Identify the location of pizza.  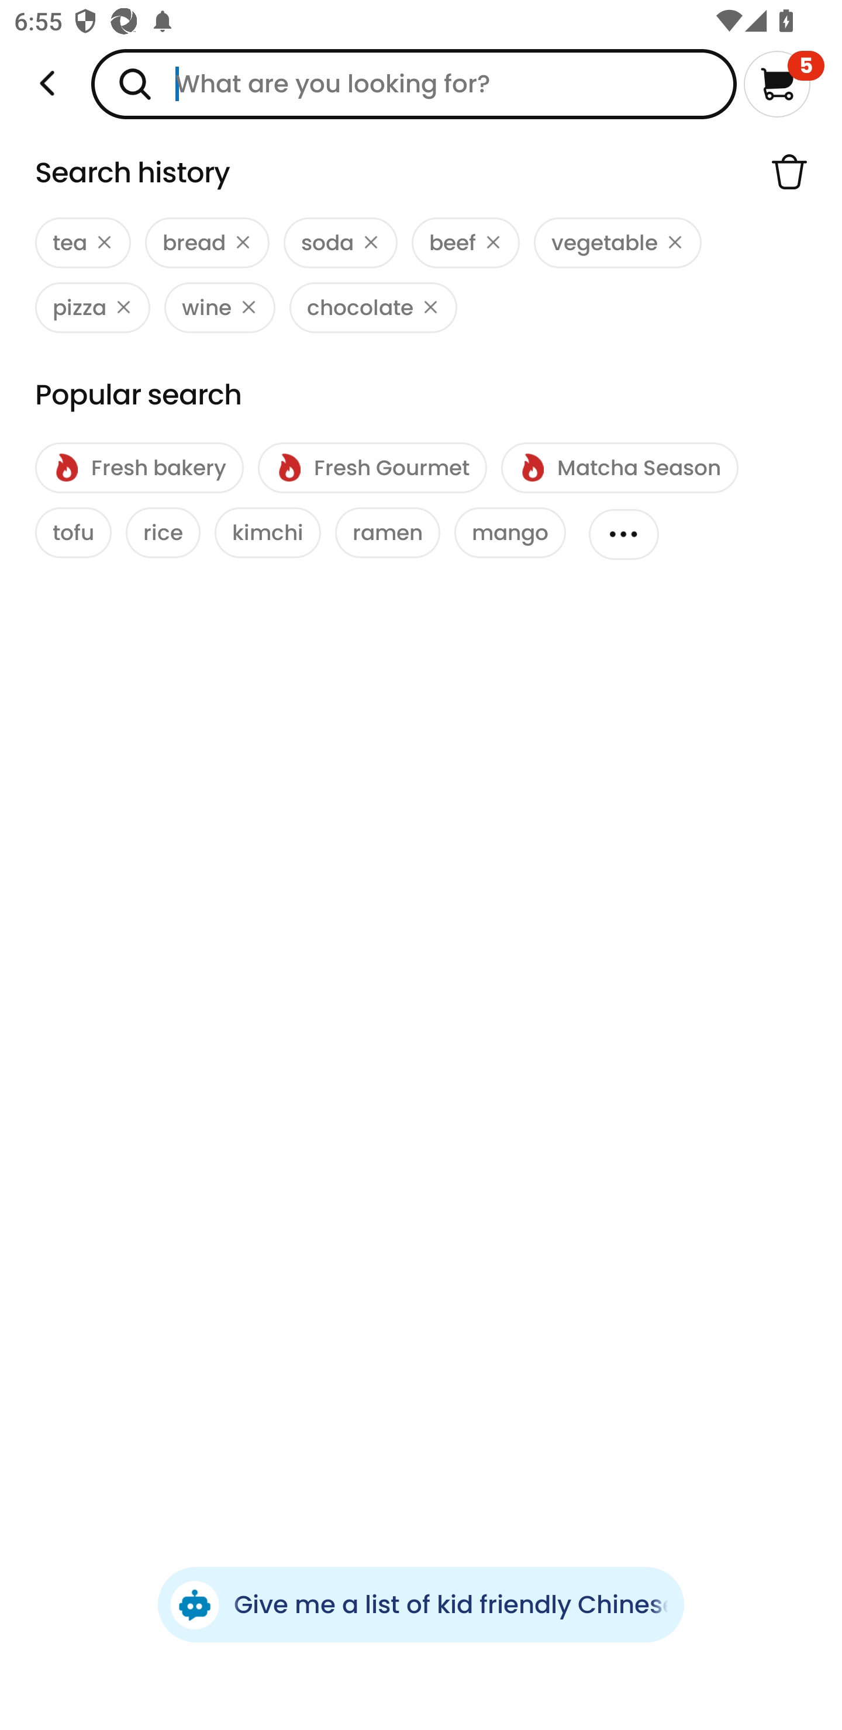
(92, 307).